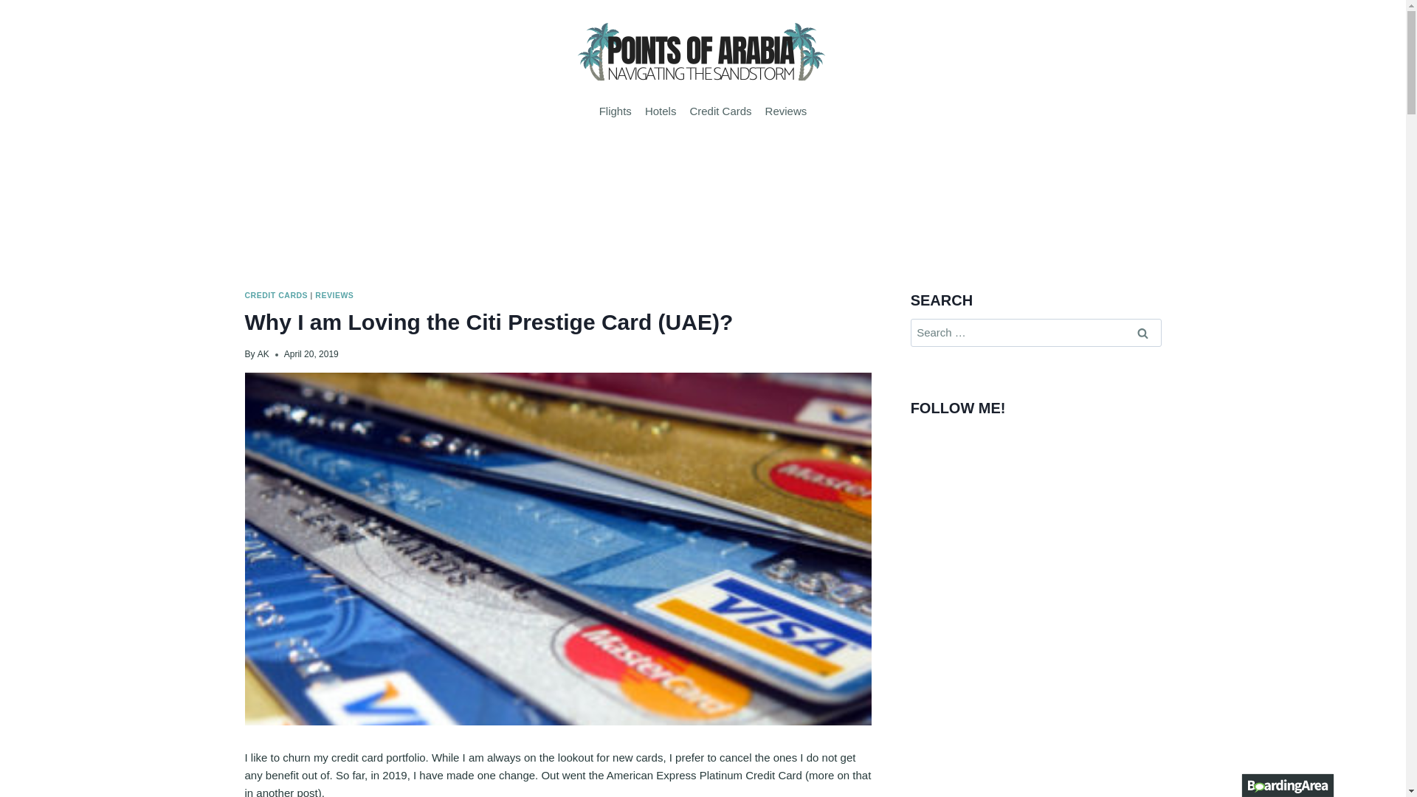  What do you see at coordinates (923, 438) in the screenshot?
I see `Twitter` at bounding box center [923, 438].